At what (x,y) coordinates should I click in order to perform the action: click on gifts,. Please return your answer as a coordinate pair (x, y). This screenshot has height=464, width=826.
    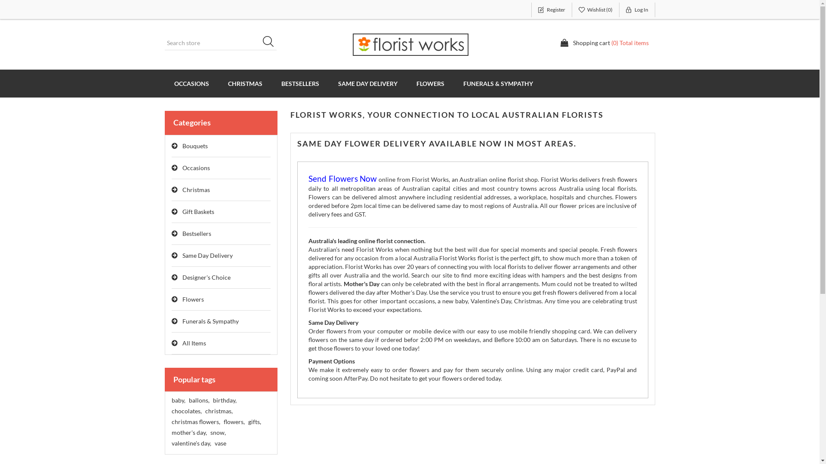
    Looking at the image, I should click on (254, 422).